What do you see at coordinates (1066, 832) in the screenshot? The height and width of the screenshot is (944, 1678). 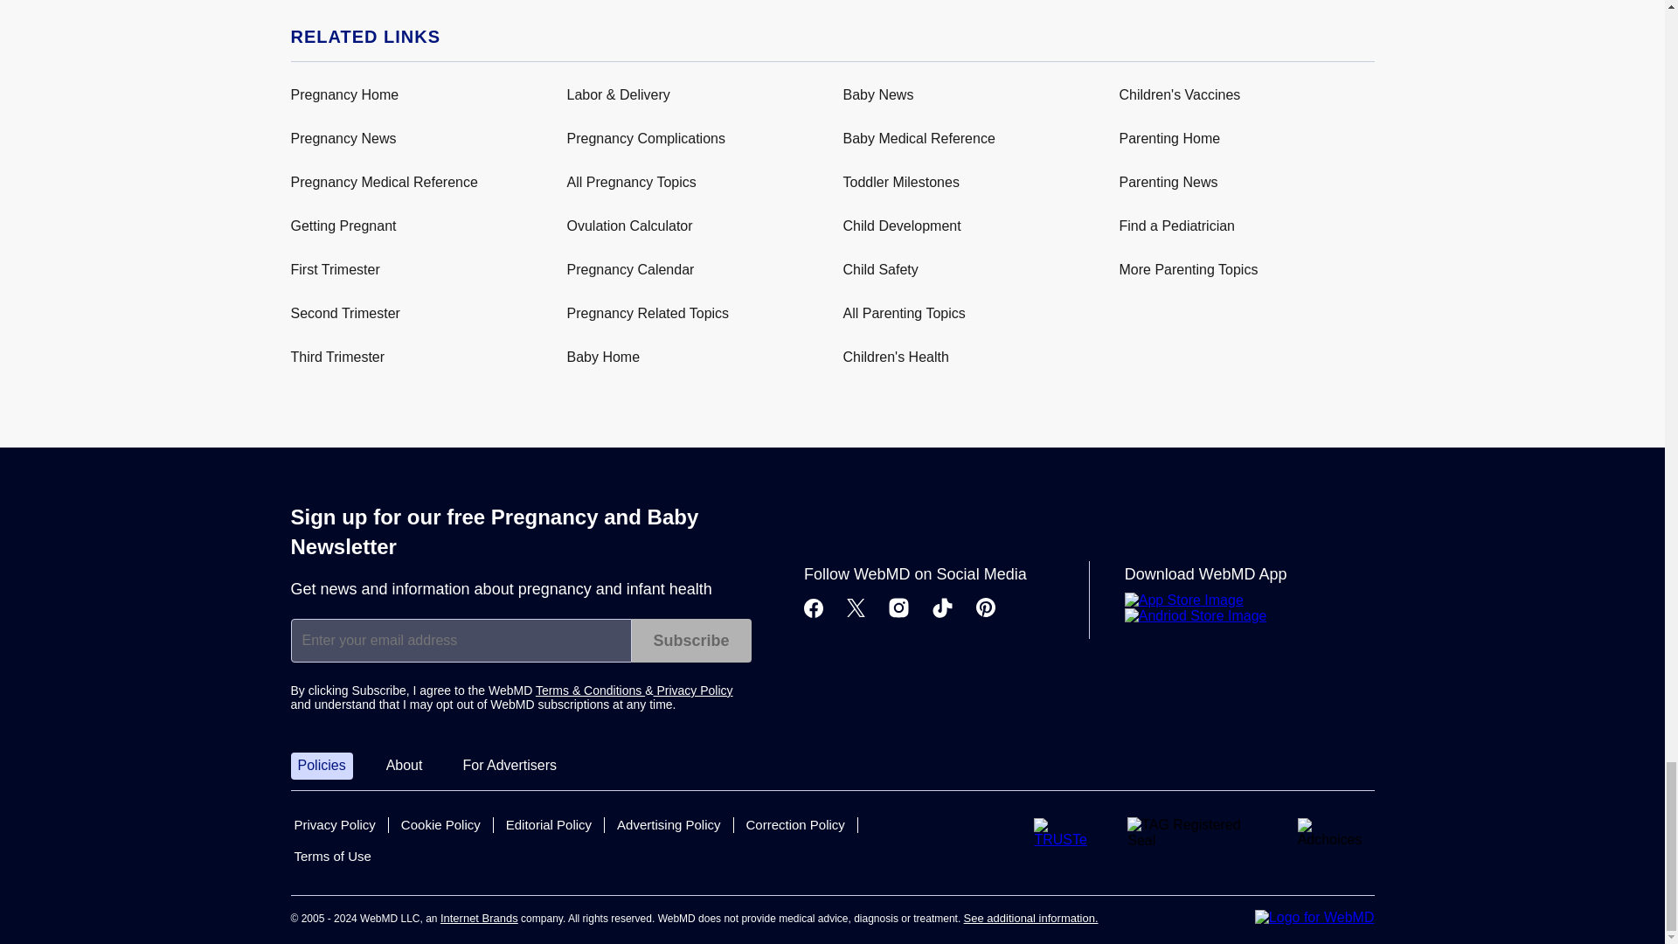 I see `TRUSTe Privacy Certification` at bounding box center [1066, 832].